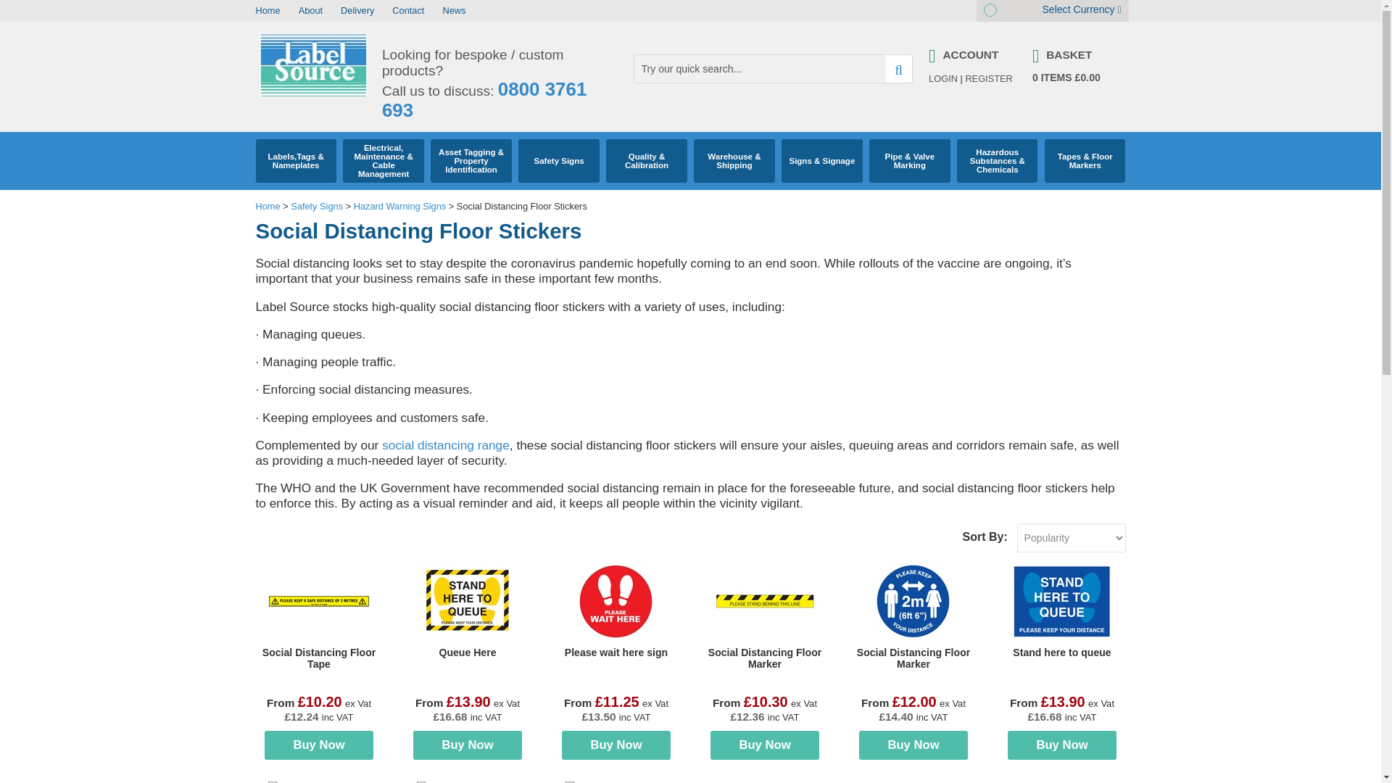  I want to click on ACCOUNT, so click(973, 56).